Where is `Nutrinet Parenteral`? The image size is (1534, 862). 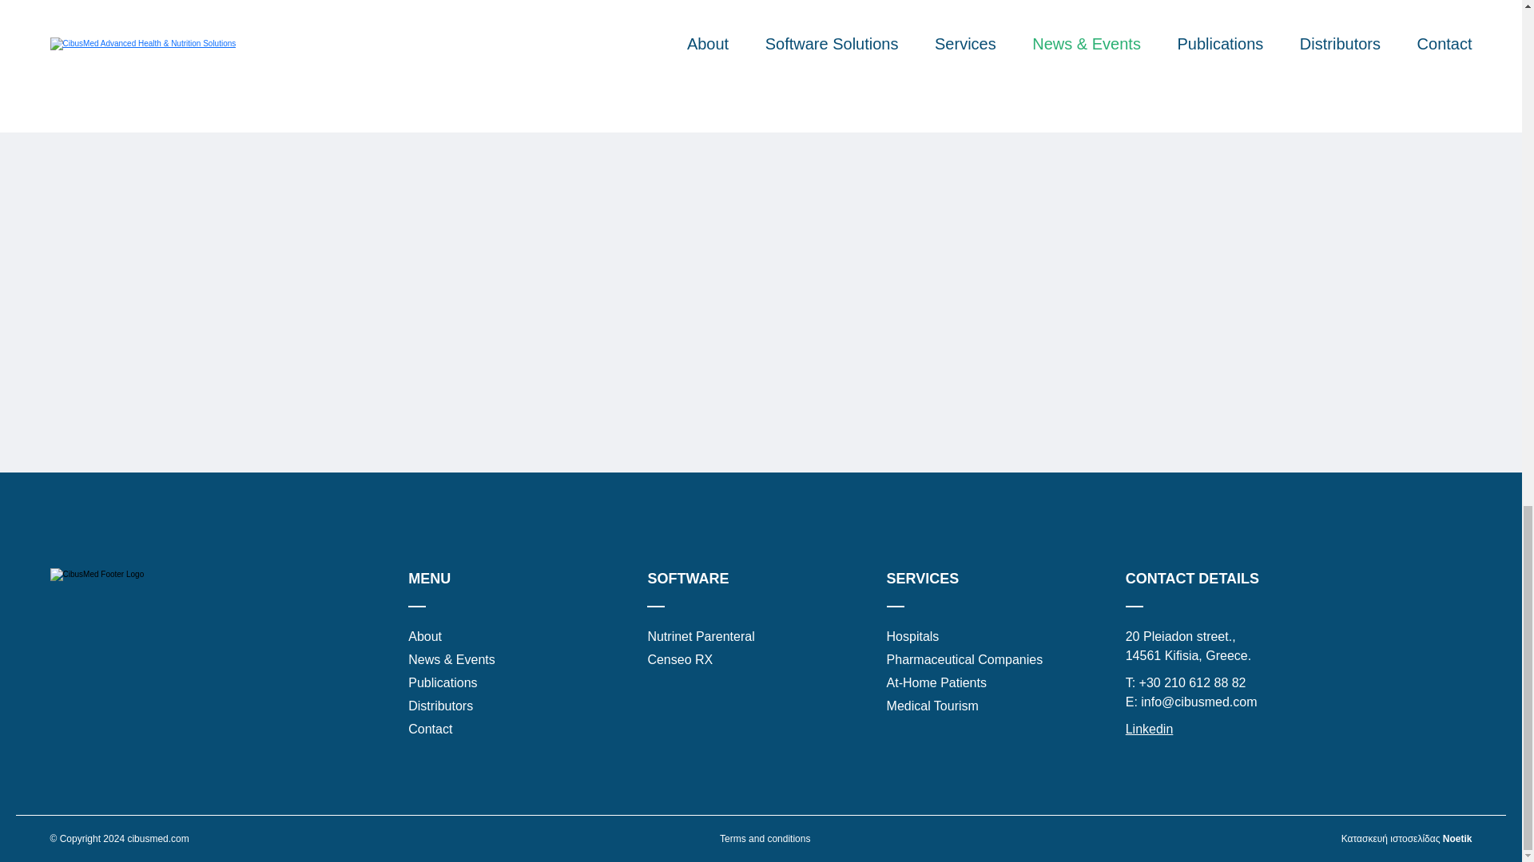
Nutrinet Parenteral is located at coordinates (701, 637).